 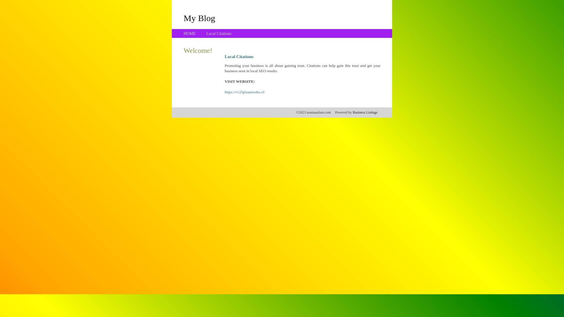 What do you see at coordinates (245, 92) in the screenshot?
I see `https://v125pizaniooho.cf/` at bounding box center [245, 92].